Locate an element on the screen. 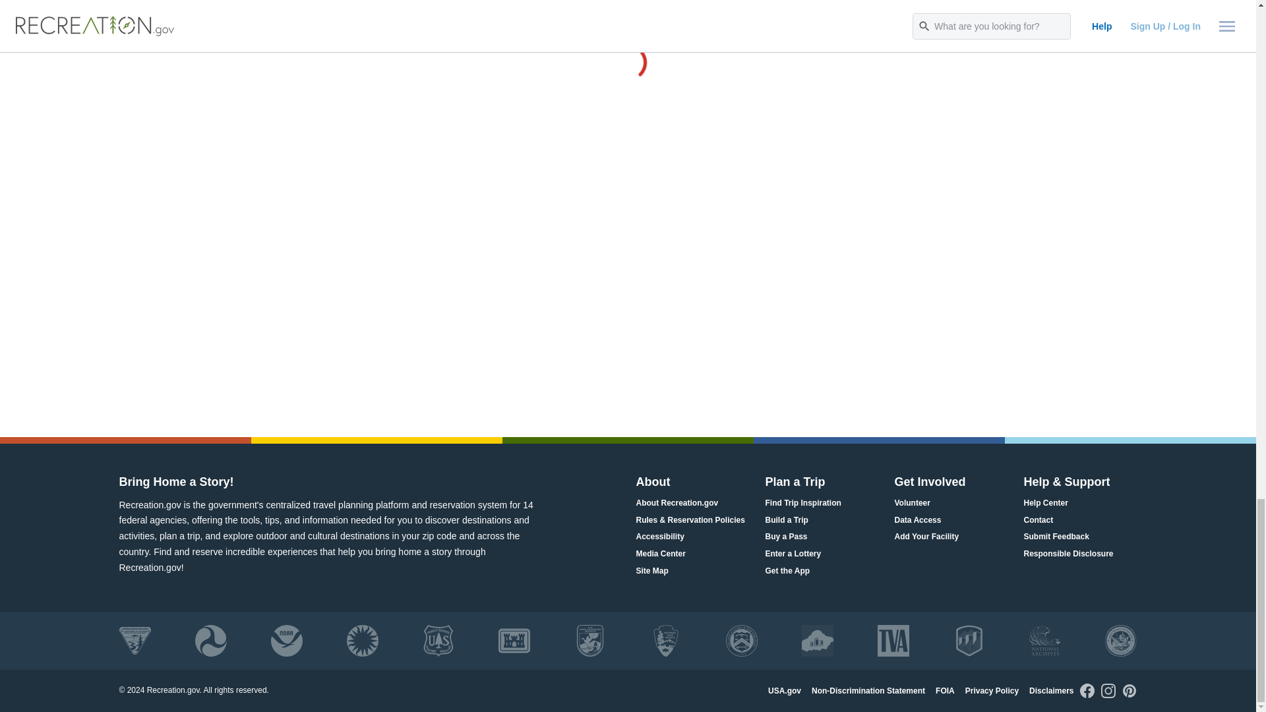 The height and width of the screenshot is (712, 1266). Enter a Lottery is located at coordinates (793, 554).